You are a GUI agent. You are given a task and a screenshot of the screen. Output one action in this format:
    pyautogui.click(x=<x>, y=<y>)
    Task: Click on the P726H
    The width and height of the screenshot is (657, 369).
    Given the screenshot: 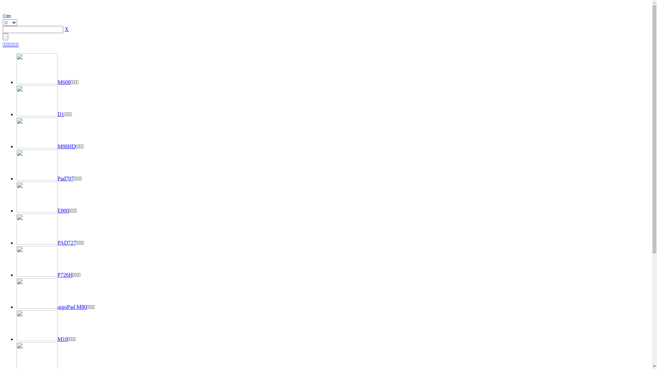 What is the action you would take?
    pyautogui.click(x=44, y=275)
    